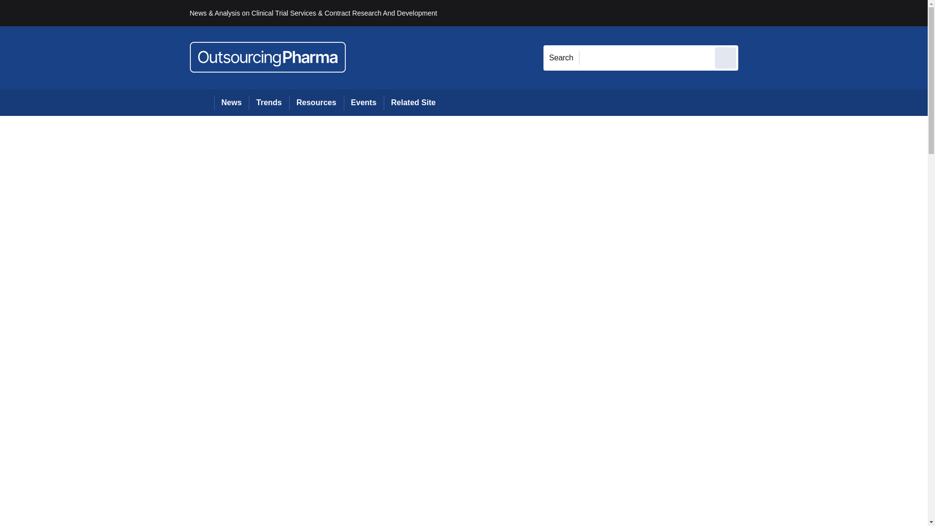 This screenshot has height=526, width=935. I want to click on OutsourcingPharma, so click(268, 57).